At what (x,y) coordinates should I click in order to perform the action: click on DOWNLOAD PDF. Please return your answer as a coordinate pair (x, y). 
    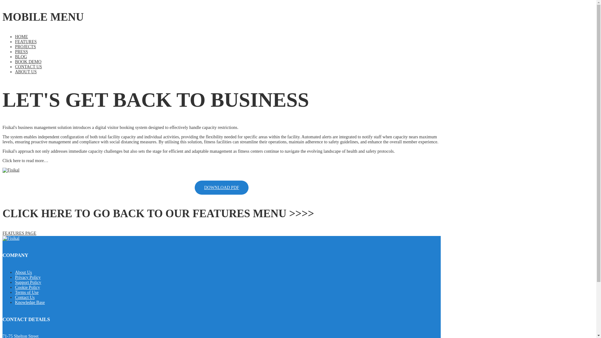
    Looking at the image, I should click on (222, 187).